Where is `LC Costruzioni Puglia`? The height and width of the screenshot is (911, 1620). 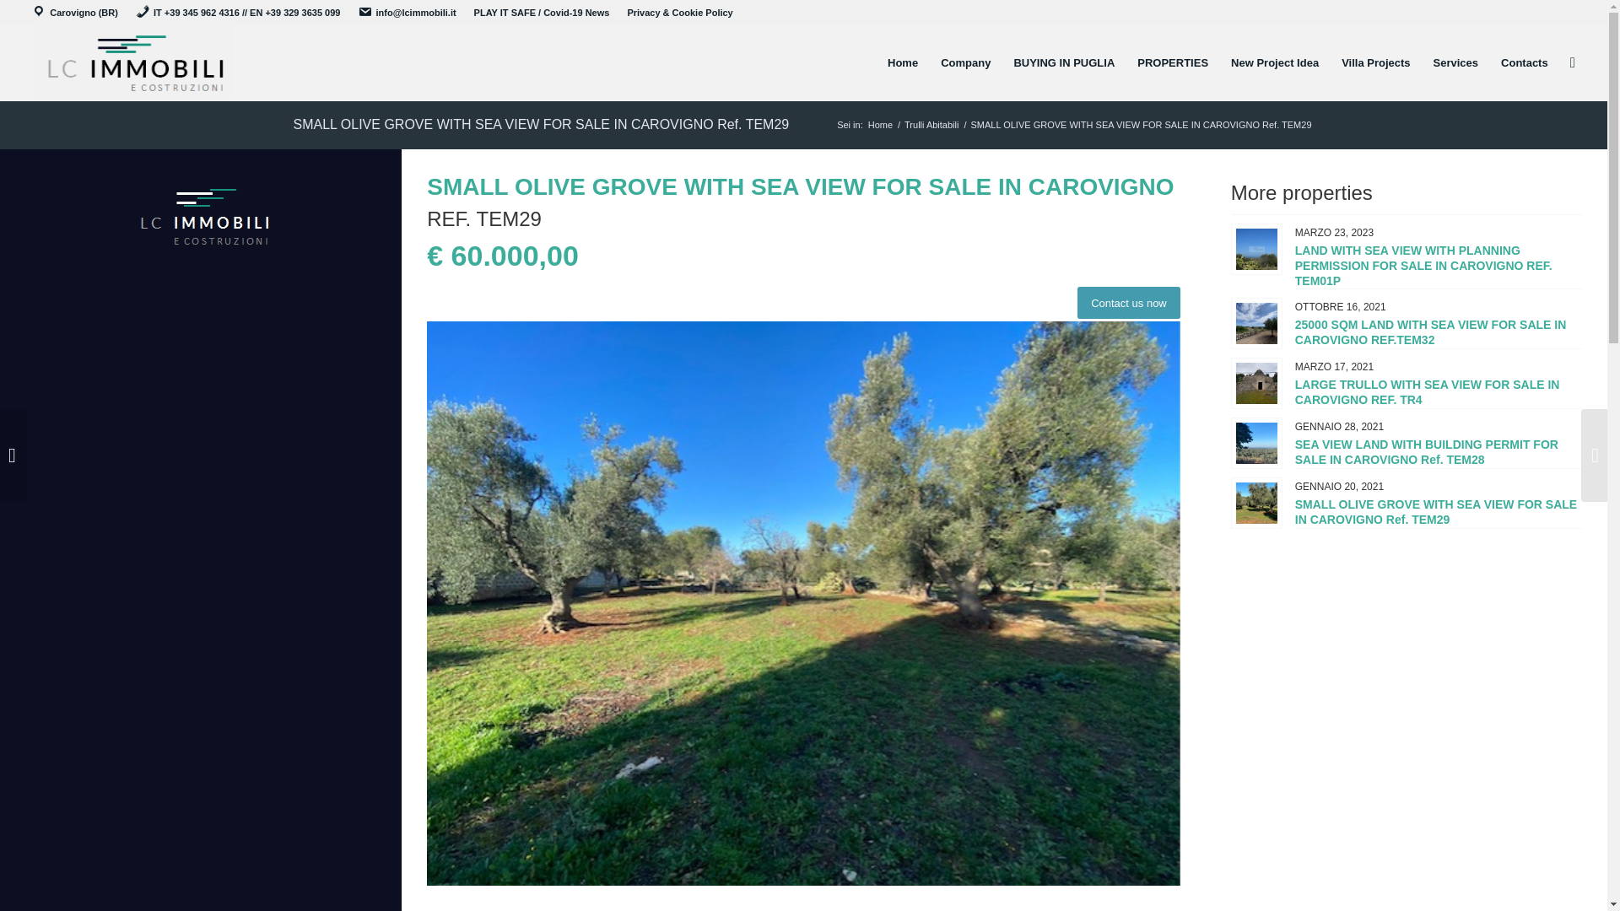
LC Costruzioni Puglia is located at coordinates (201, 216).